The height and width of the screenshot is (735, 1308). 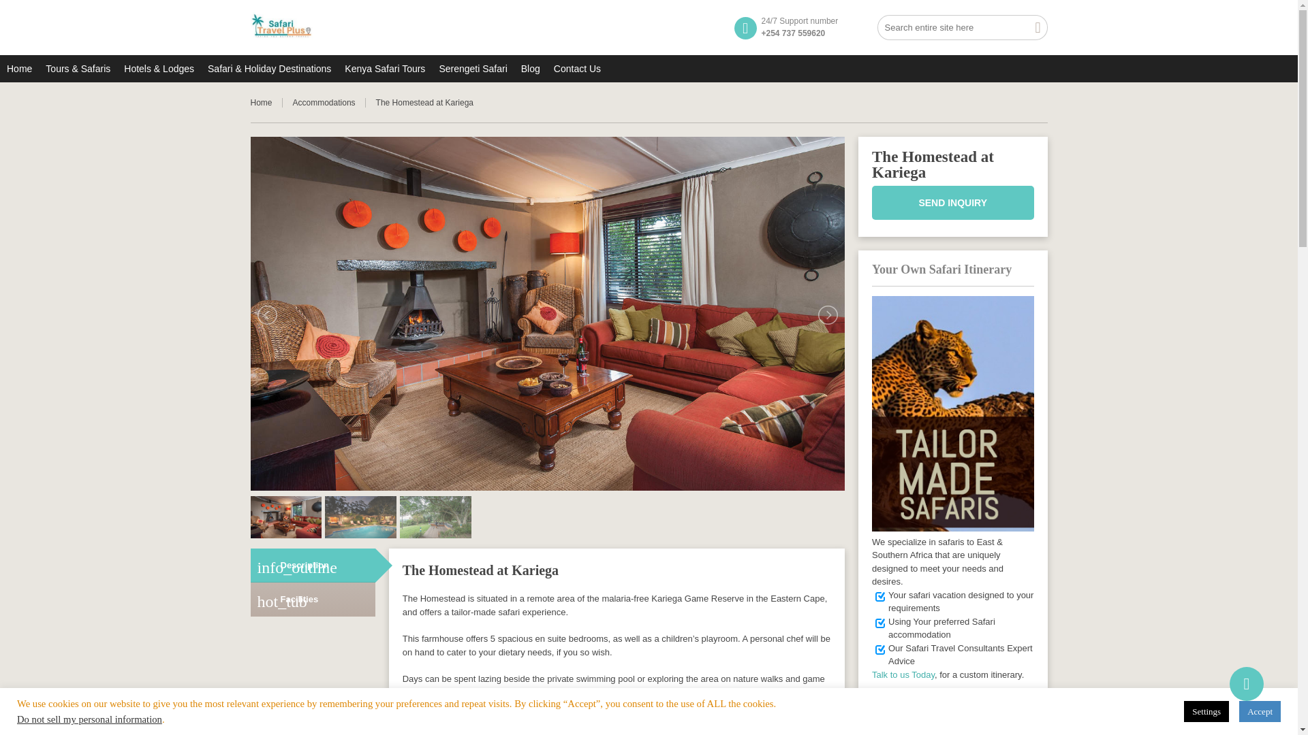 What do you see at coordinates (313, 600) in the screenshot?
I see `Facilities` at bounding box center [313, 600].